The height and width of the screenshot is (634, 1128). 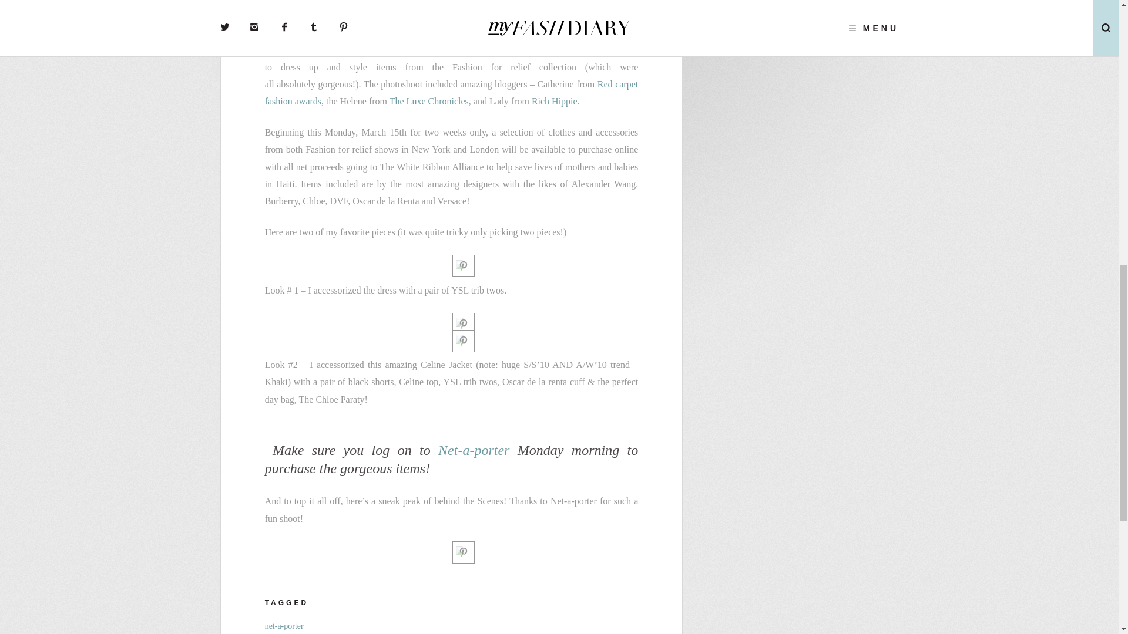 What do you see at coordinates (429, 101) in the screenshot?
I see `The Luxe Chronicles` at bounding box center [429, 101].